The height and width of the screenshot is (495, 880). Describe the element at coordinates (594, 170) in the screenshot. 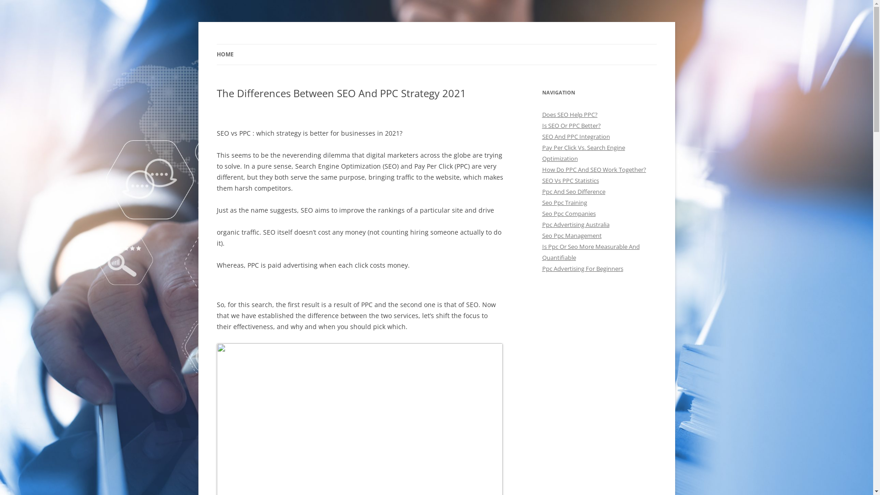

I see `How Do PPC And SEO Work Together?` at that location.